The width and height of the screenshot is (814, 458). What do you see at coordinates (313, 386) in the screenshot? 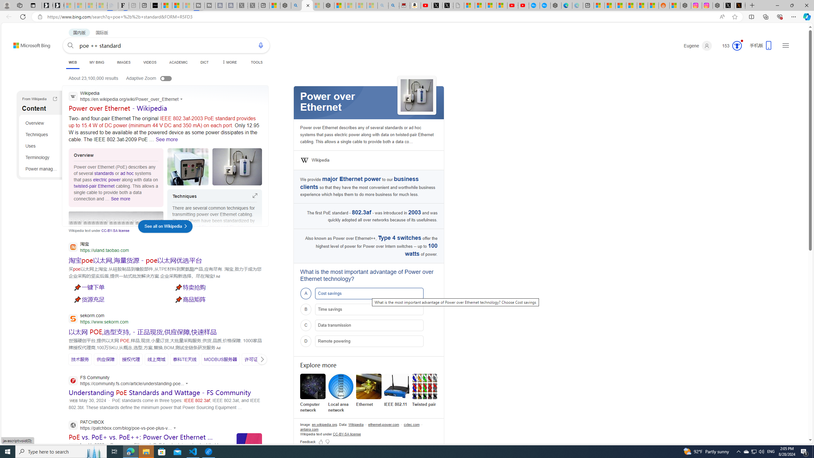
I see `Computer network` at bounding box center [313, 386].